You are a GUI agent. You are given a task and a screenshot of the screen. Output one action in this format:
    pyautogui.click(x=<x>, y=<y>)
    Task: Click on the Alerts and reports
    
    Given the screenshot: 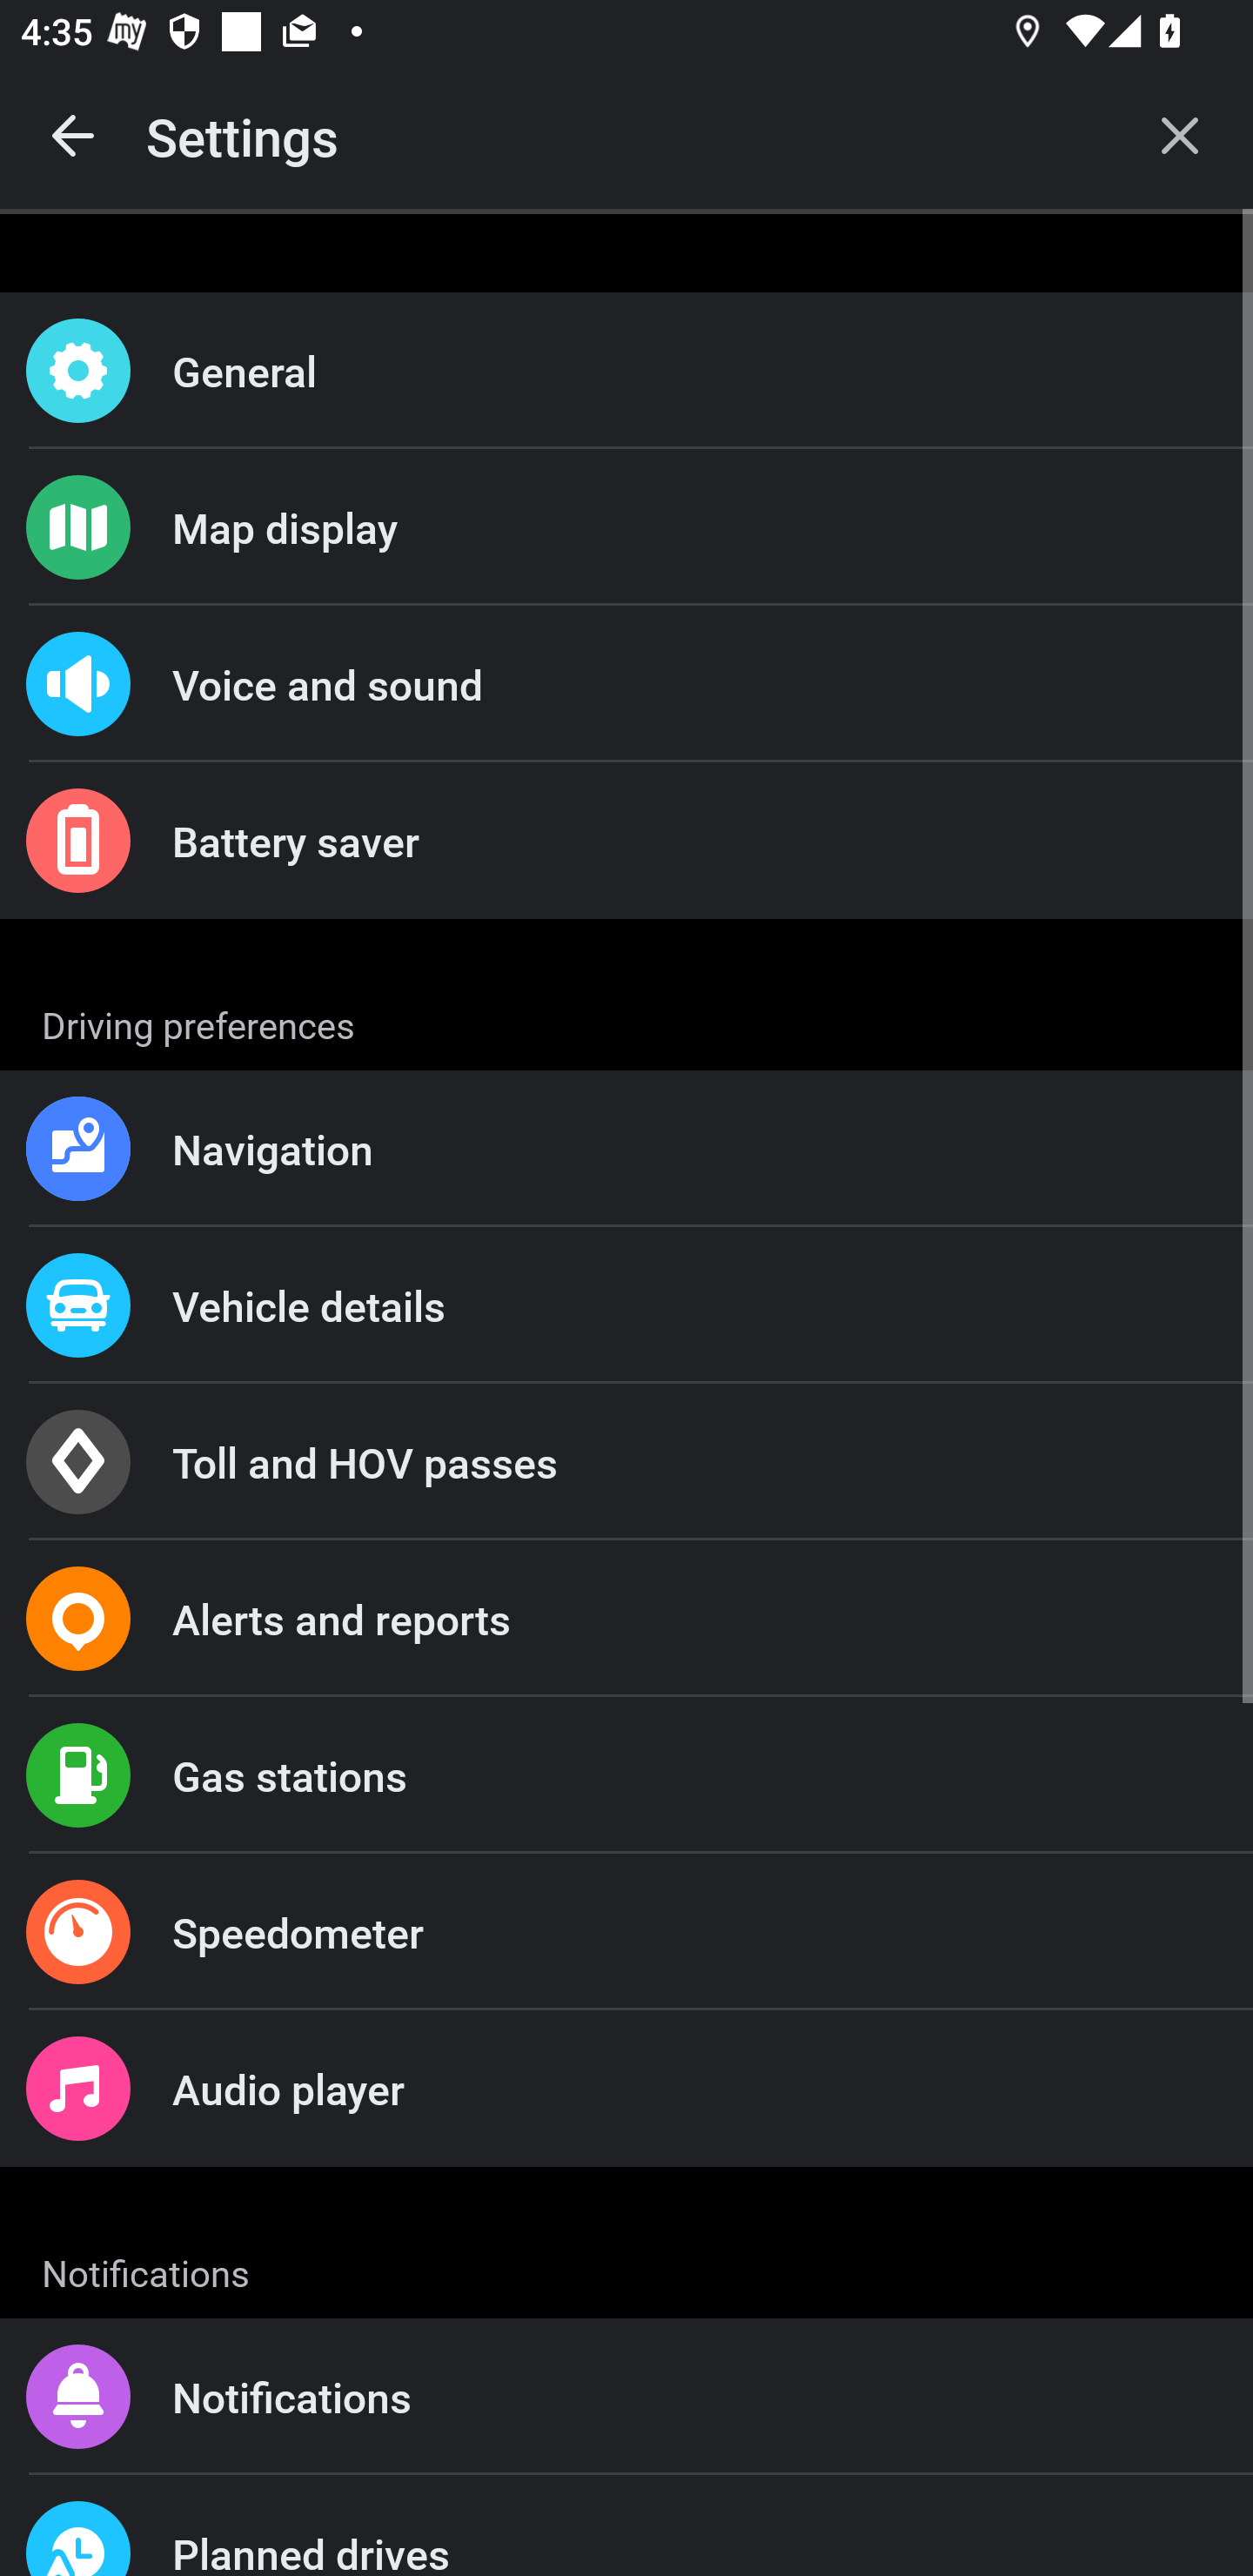 What is the action you would take?
    pyautogui.click(x=626, y=1619)
    